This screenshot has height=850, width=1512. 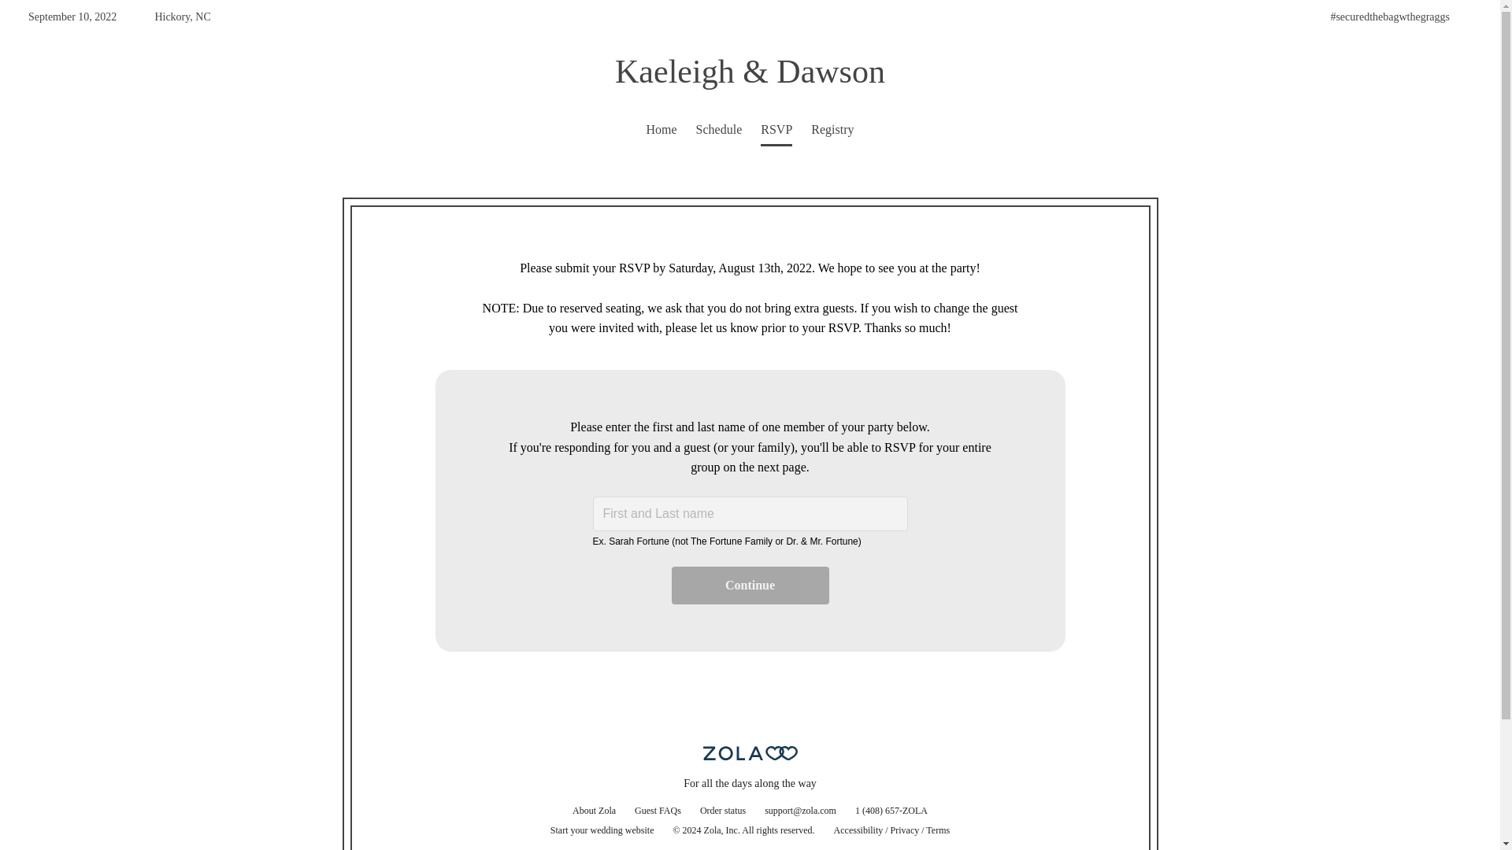 I want to click on Order status, so click(x=723, y=811).